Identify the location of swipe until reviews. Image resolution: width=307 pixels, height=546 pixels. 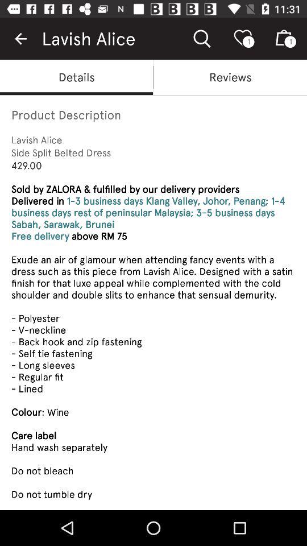
(230, 77).